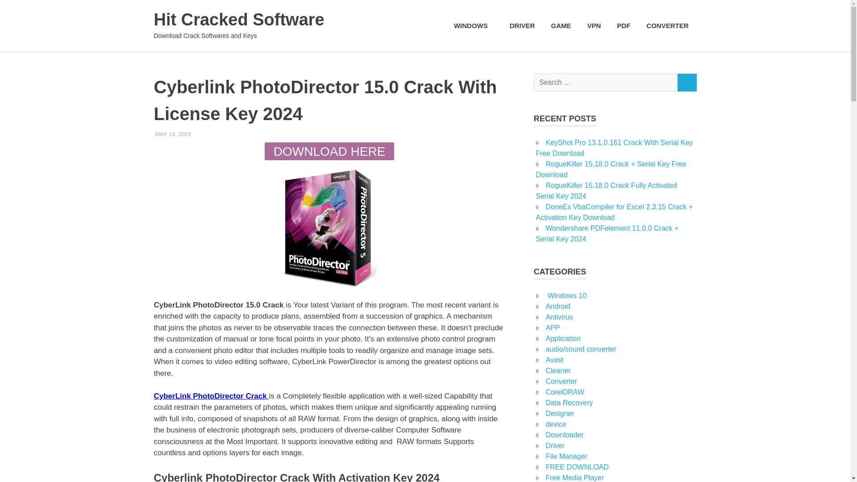 This screenshot has width=857, height=482. Describe the element at coordinates (667, 26) in the screenshot. I see `CONVERTER` at that location.